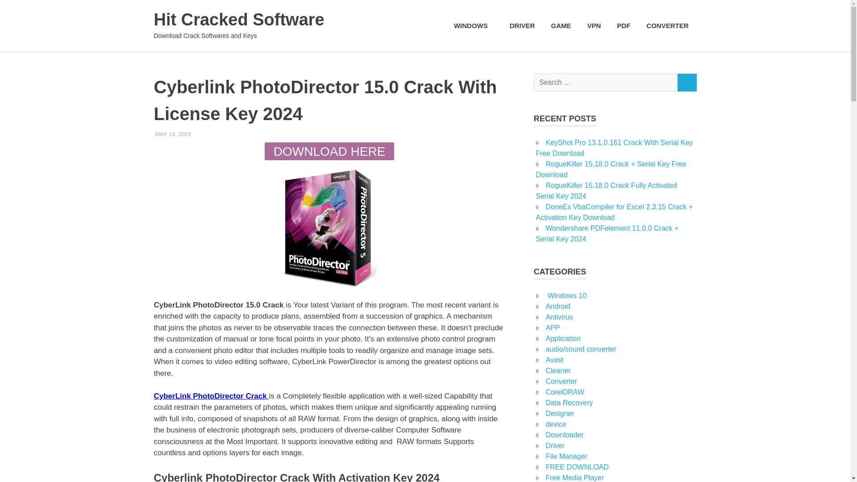 This screenshot has width=857, height=482. Describe the element at coordinates (667, 26) in the screenshot. I see `CONVERTER` at that location.